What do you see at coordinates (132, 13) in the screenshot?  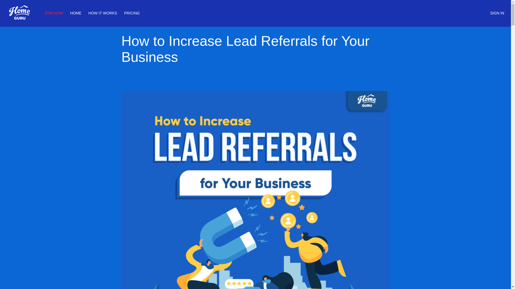 I see `PRICING` at bounding box center [132, 13].